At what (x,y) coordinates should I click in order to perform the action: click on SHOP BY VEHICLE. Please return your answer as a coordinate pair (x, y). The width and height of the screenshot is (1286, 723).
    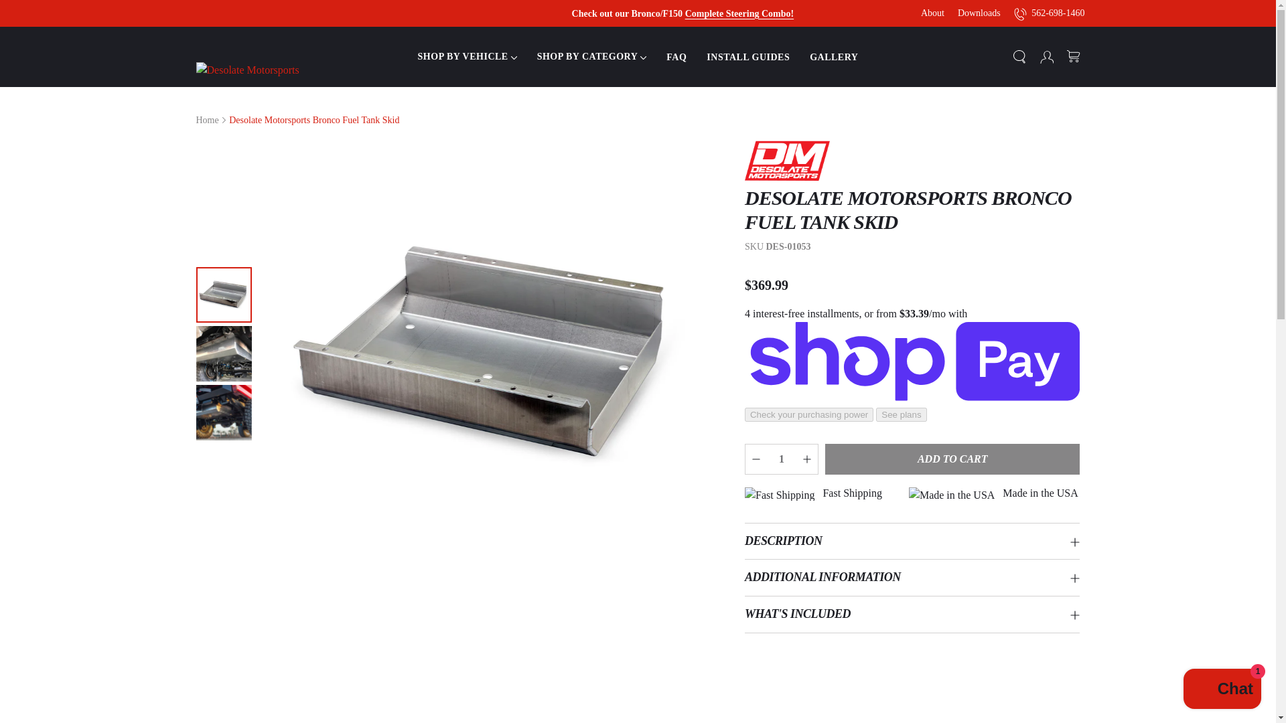
    Looking at the image, I should click on (468, 56).